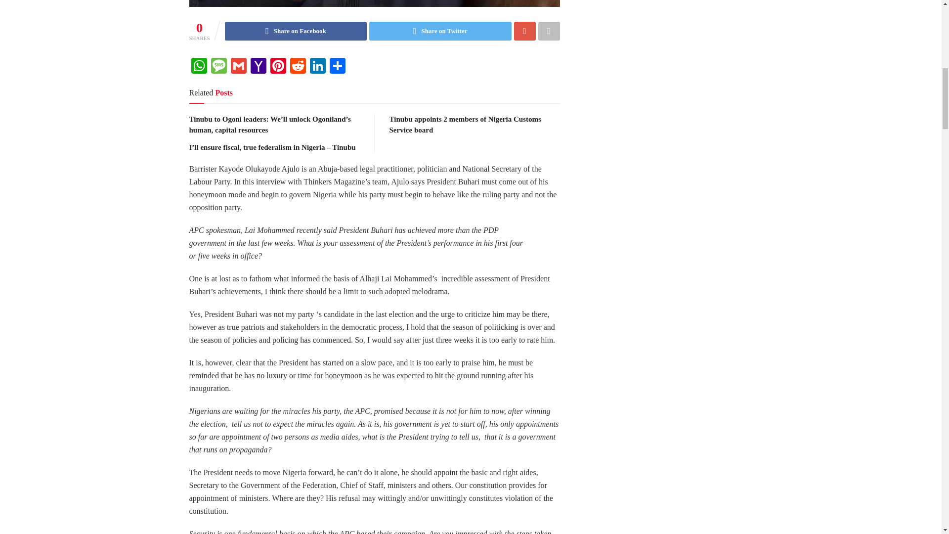 The height and width of the screenshot is (534, 949). Describe the element at coordinates (238, 67) in the screenshot. I see `Gmail` at that location.